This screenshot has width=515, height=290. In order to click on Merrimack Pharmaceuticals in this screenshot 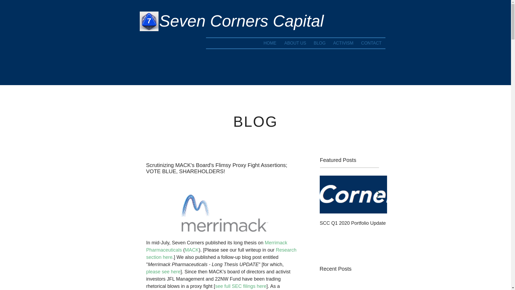, I will do `click(217, 246)`.